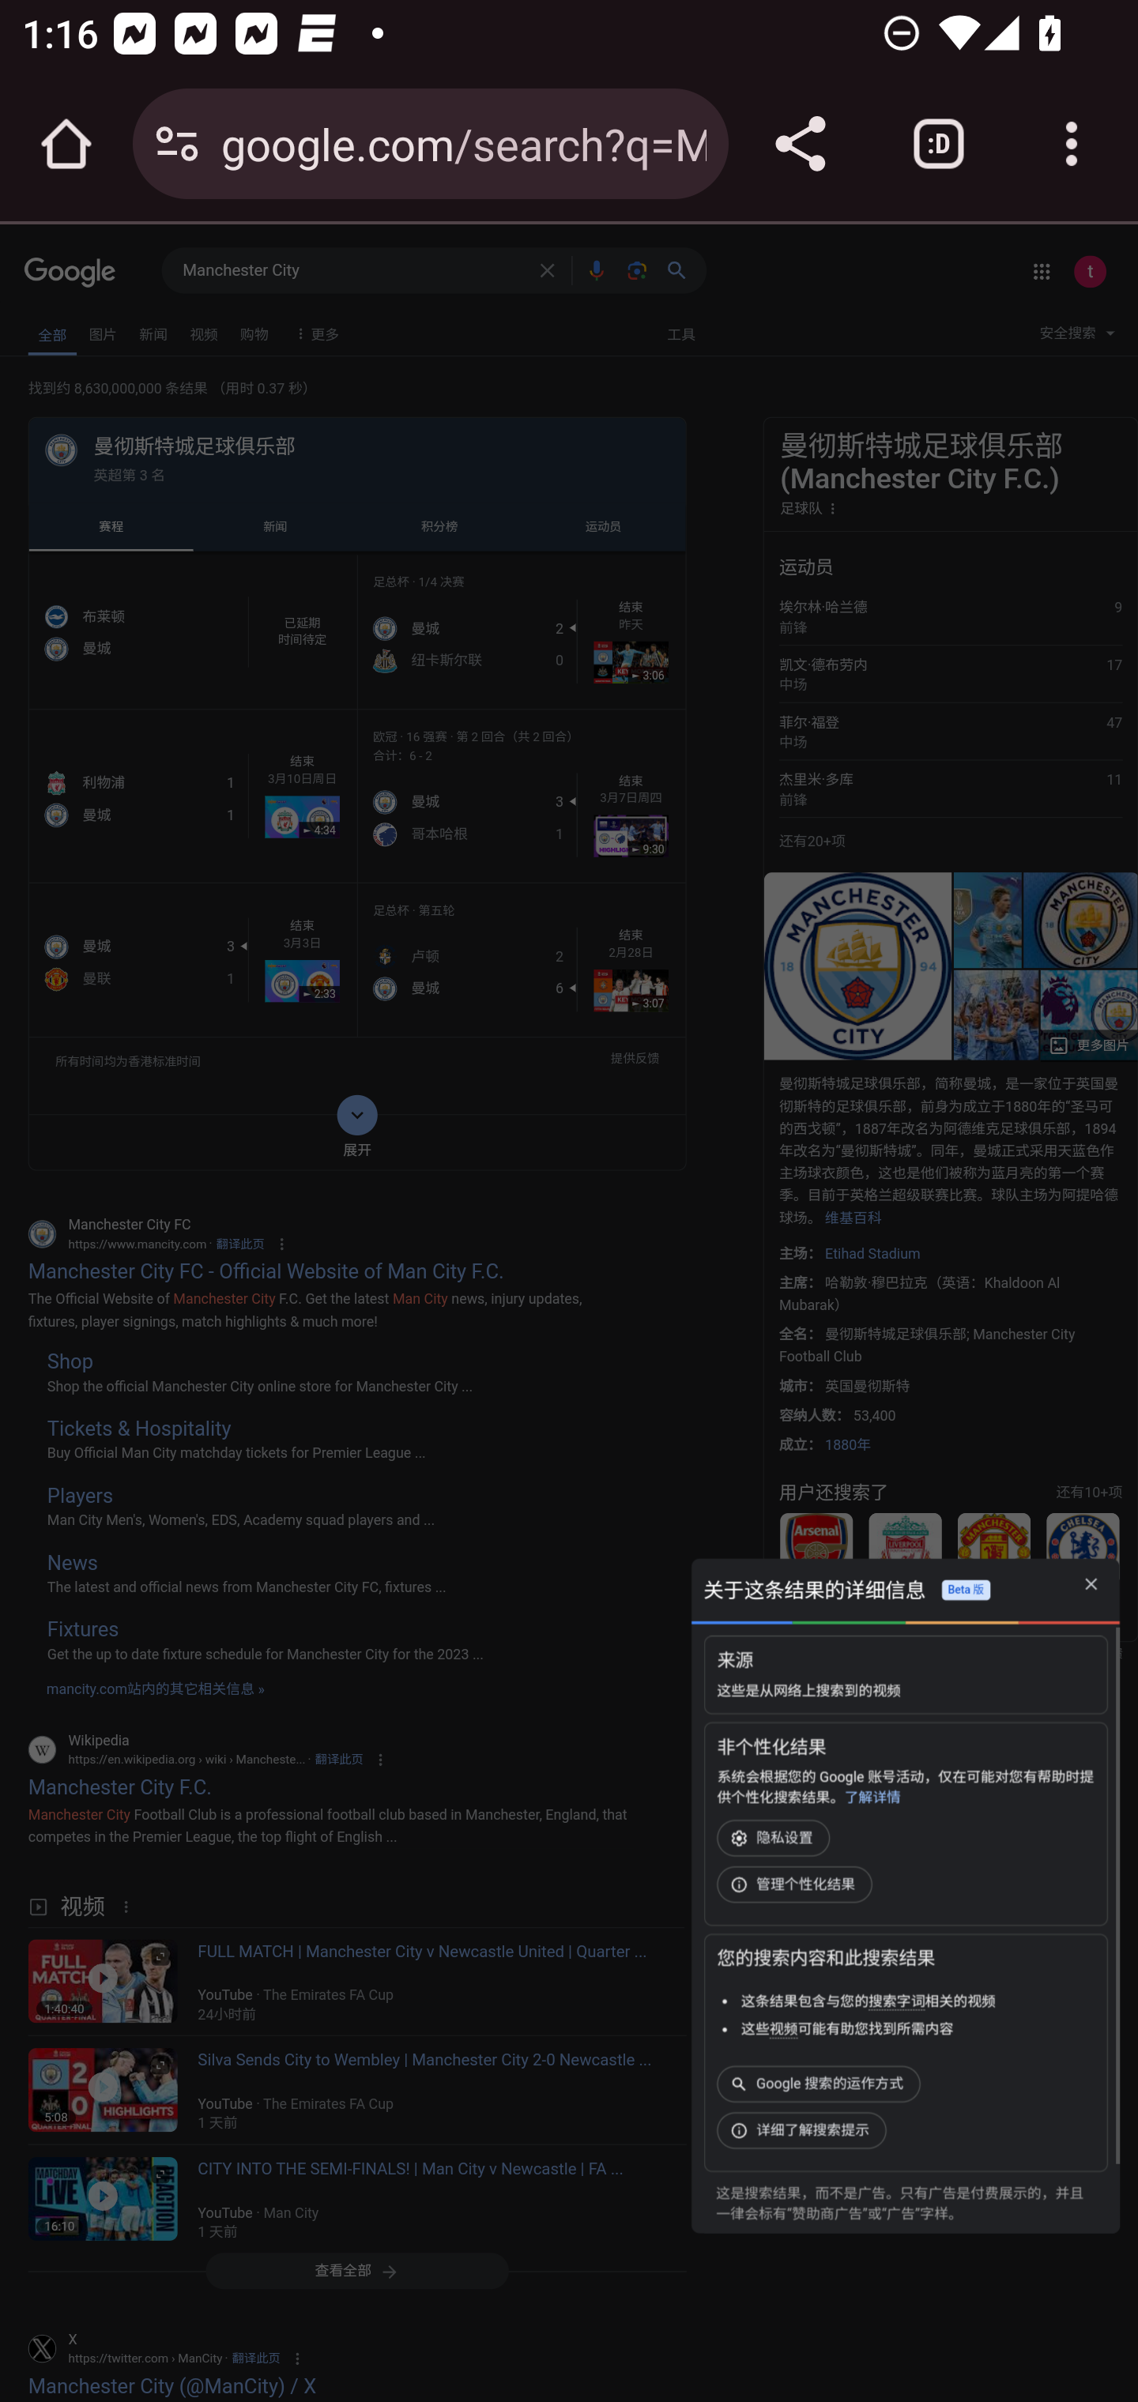  What do you see at coordinates (1091, 1585) in the screenshot?
I see `关闭“关于这条结果”` at bounding box center [1091, 1585].